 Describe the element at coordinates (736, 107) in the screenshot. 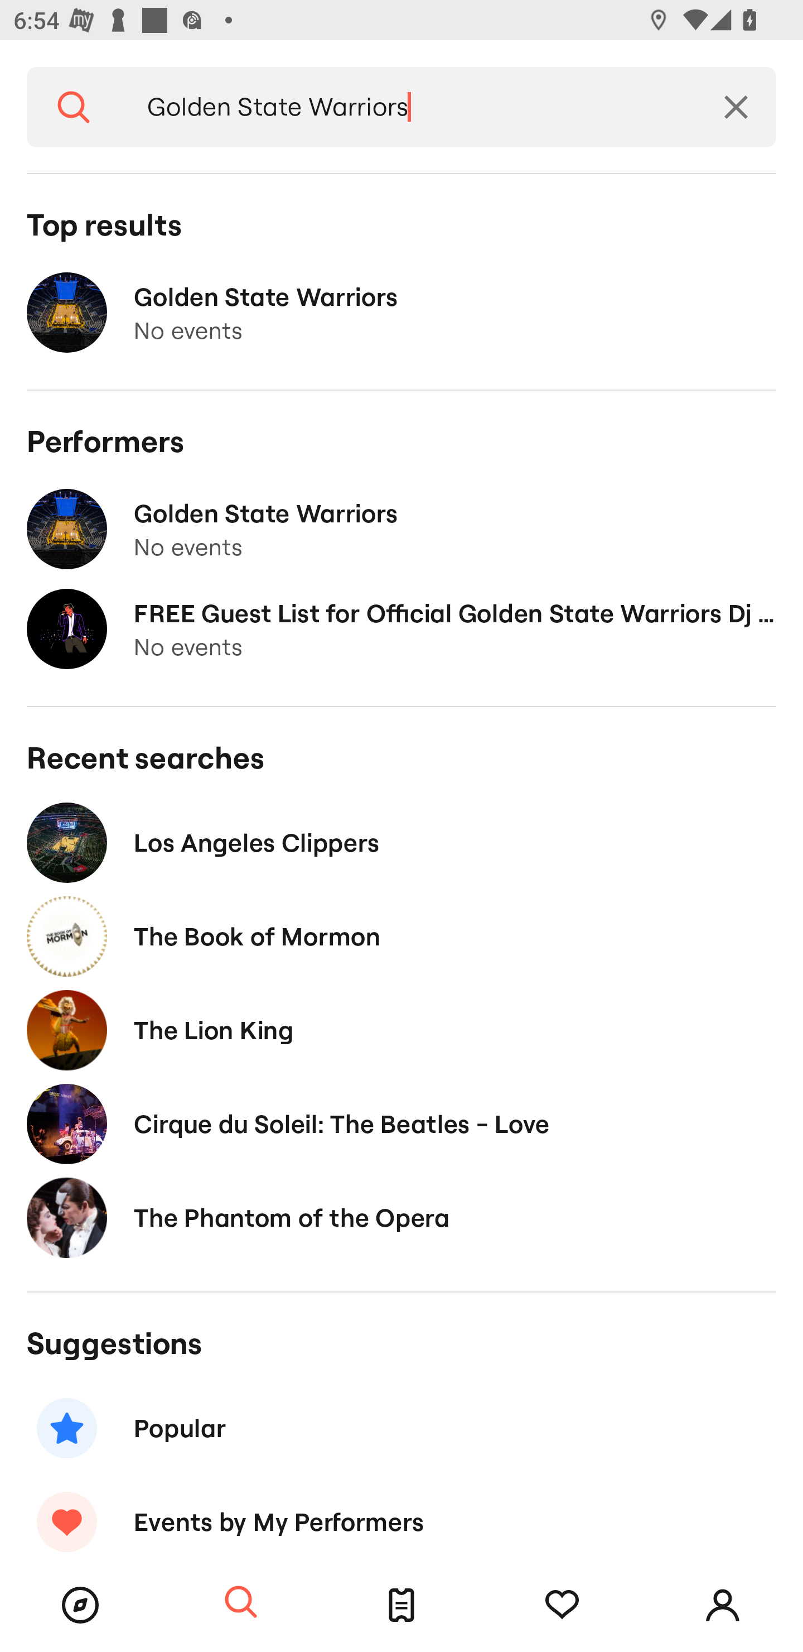

I see `Clear` at that location.